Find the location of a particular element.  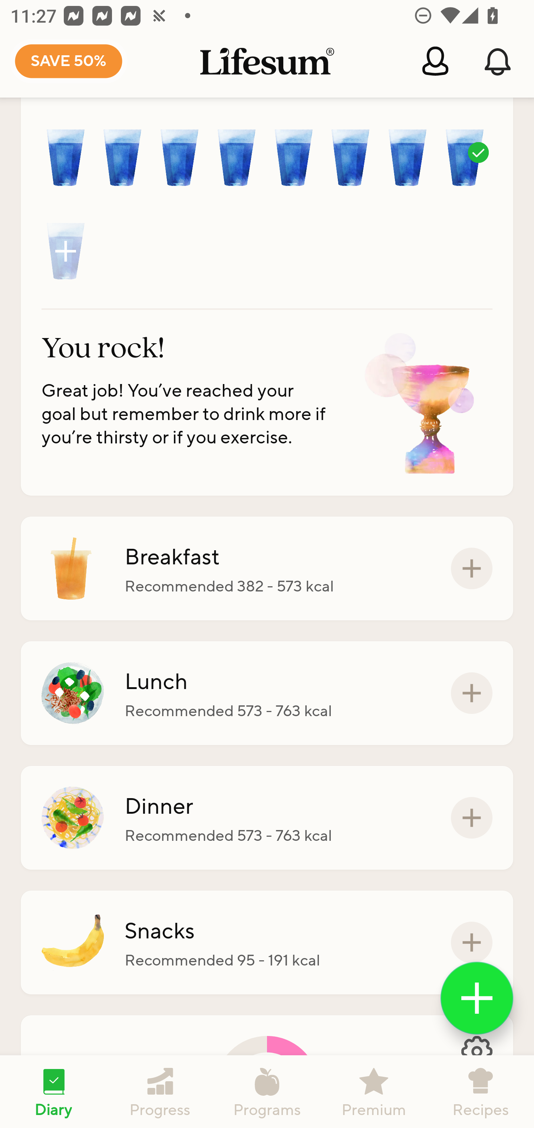

Dinner Recommended 573 - 763 kcal is located at coordinates (267, 818).